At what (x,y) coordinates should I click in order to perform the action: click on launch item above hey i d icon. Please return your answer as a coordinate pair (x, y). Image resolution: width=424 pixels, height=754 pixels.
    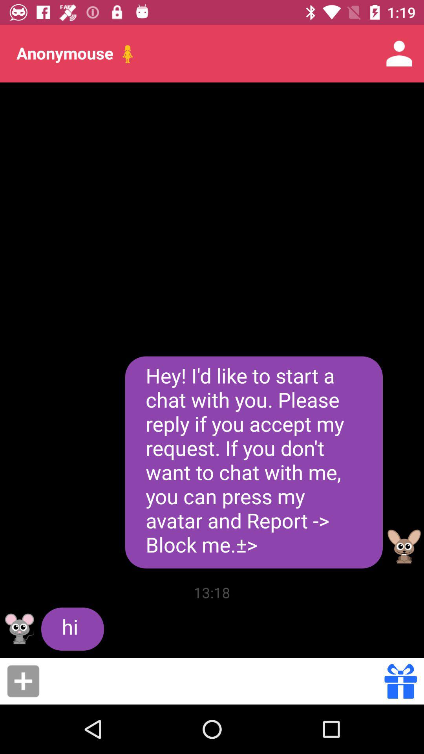
    Looking at the image, I should click on (399, 53).